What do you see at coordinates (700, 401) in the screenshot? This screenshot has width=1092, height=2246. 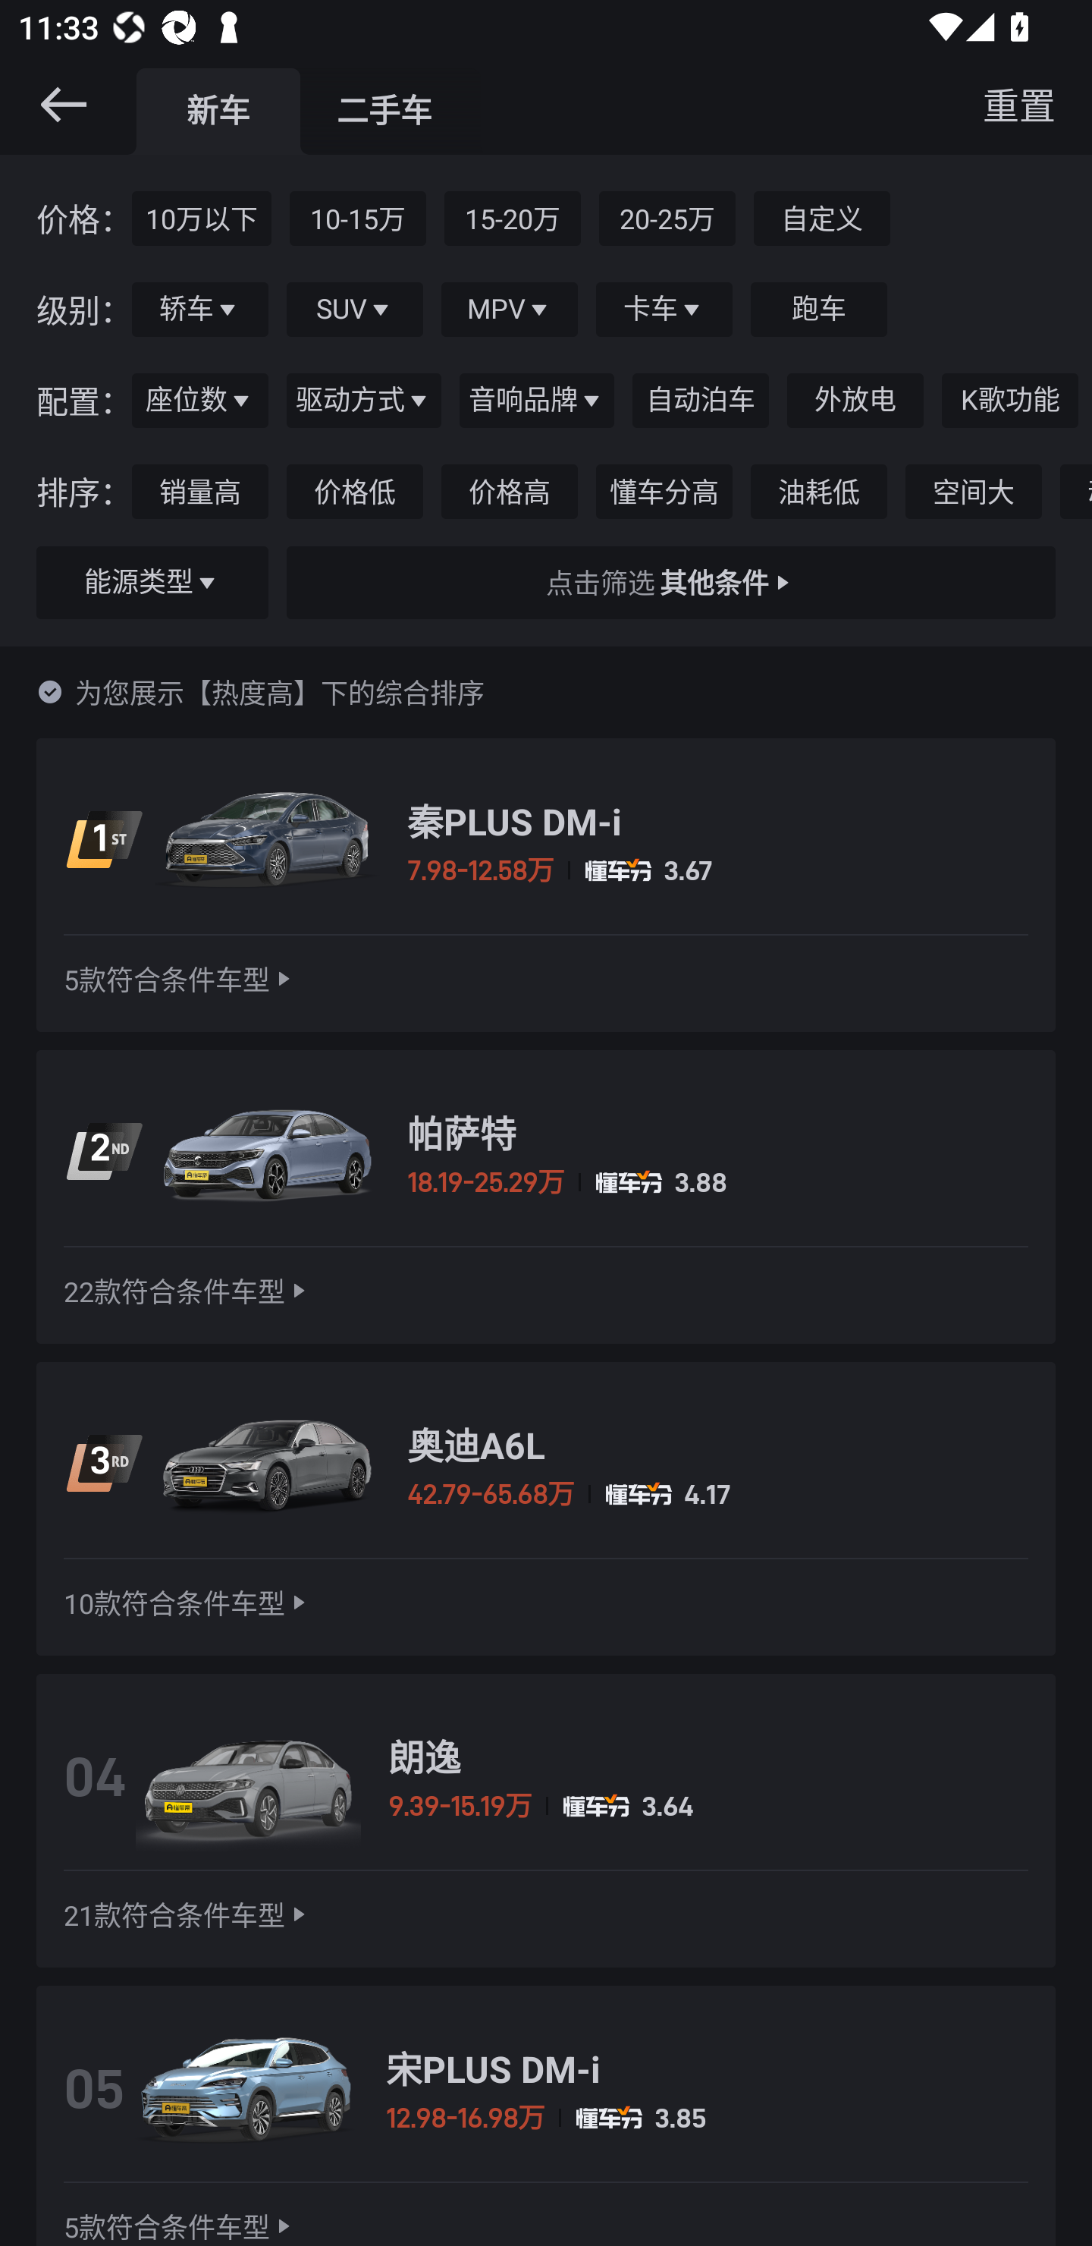 I see `自动泊车` at bounding box center [700, 401].